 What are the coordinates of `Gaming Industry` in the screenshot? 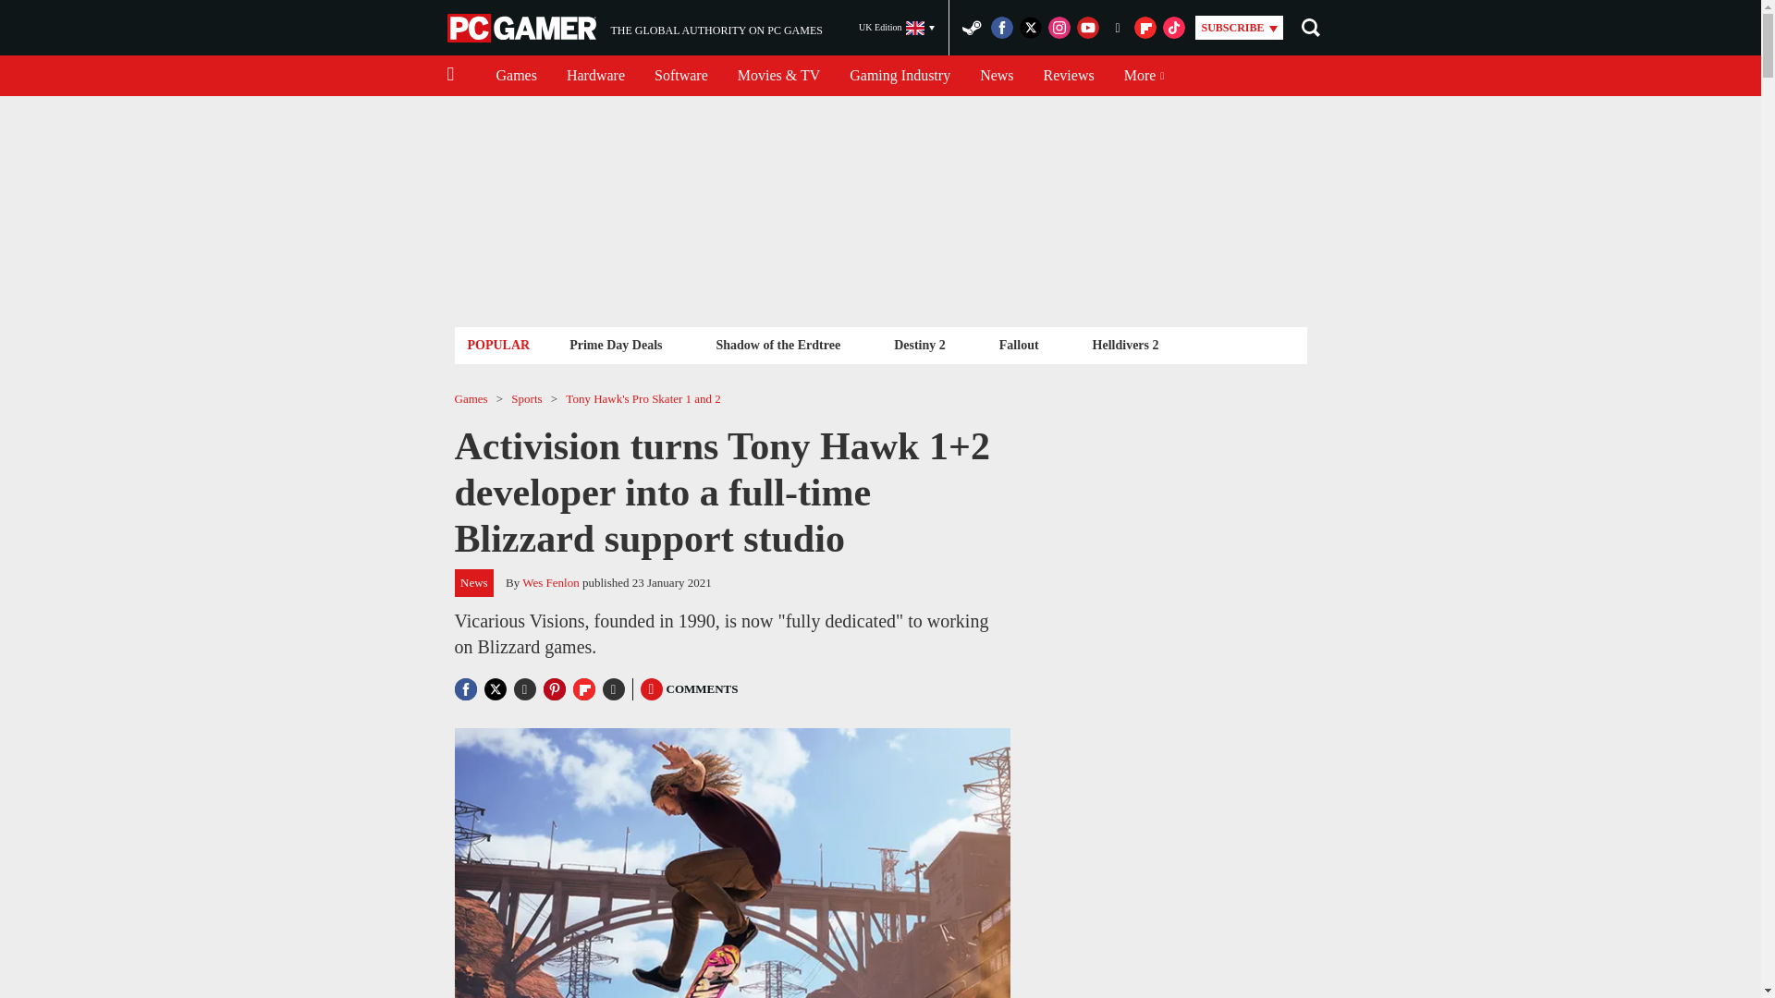 It's located at (900, 76).